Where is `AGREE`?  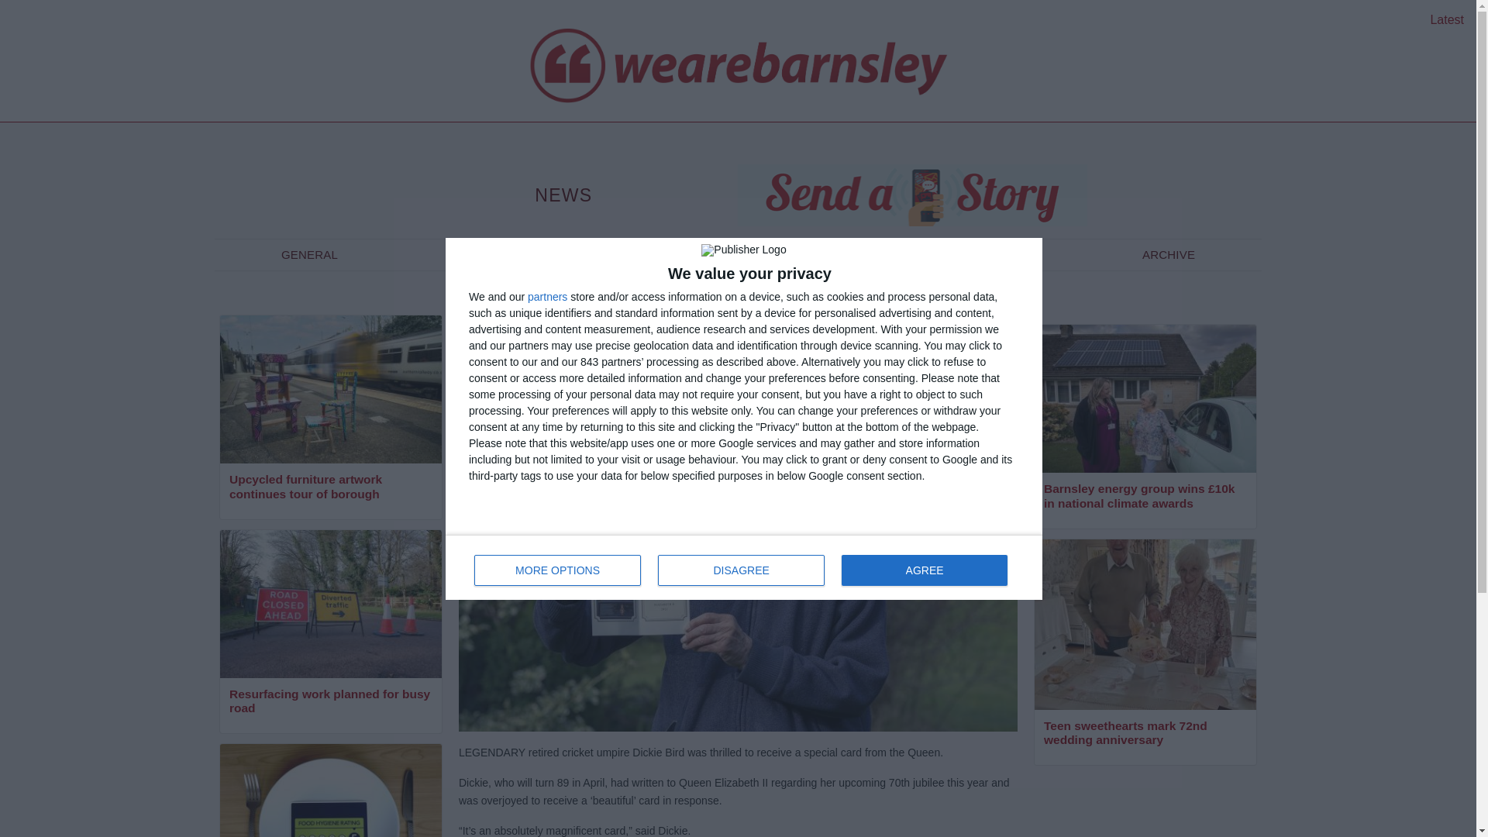 AGREE is located at coordinates (744, 567).